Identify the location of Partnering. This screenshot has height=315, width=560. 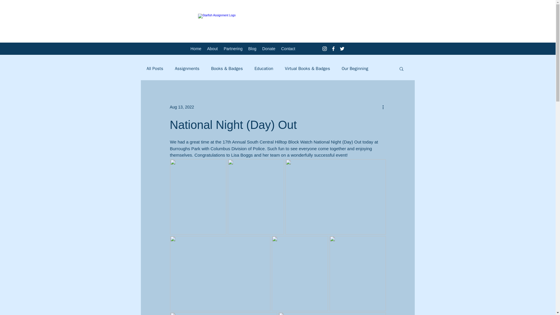
(233, 49).